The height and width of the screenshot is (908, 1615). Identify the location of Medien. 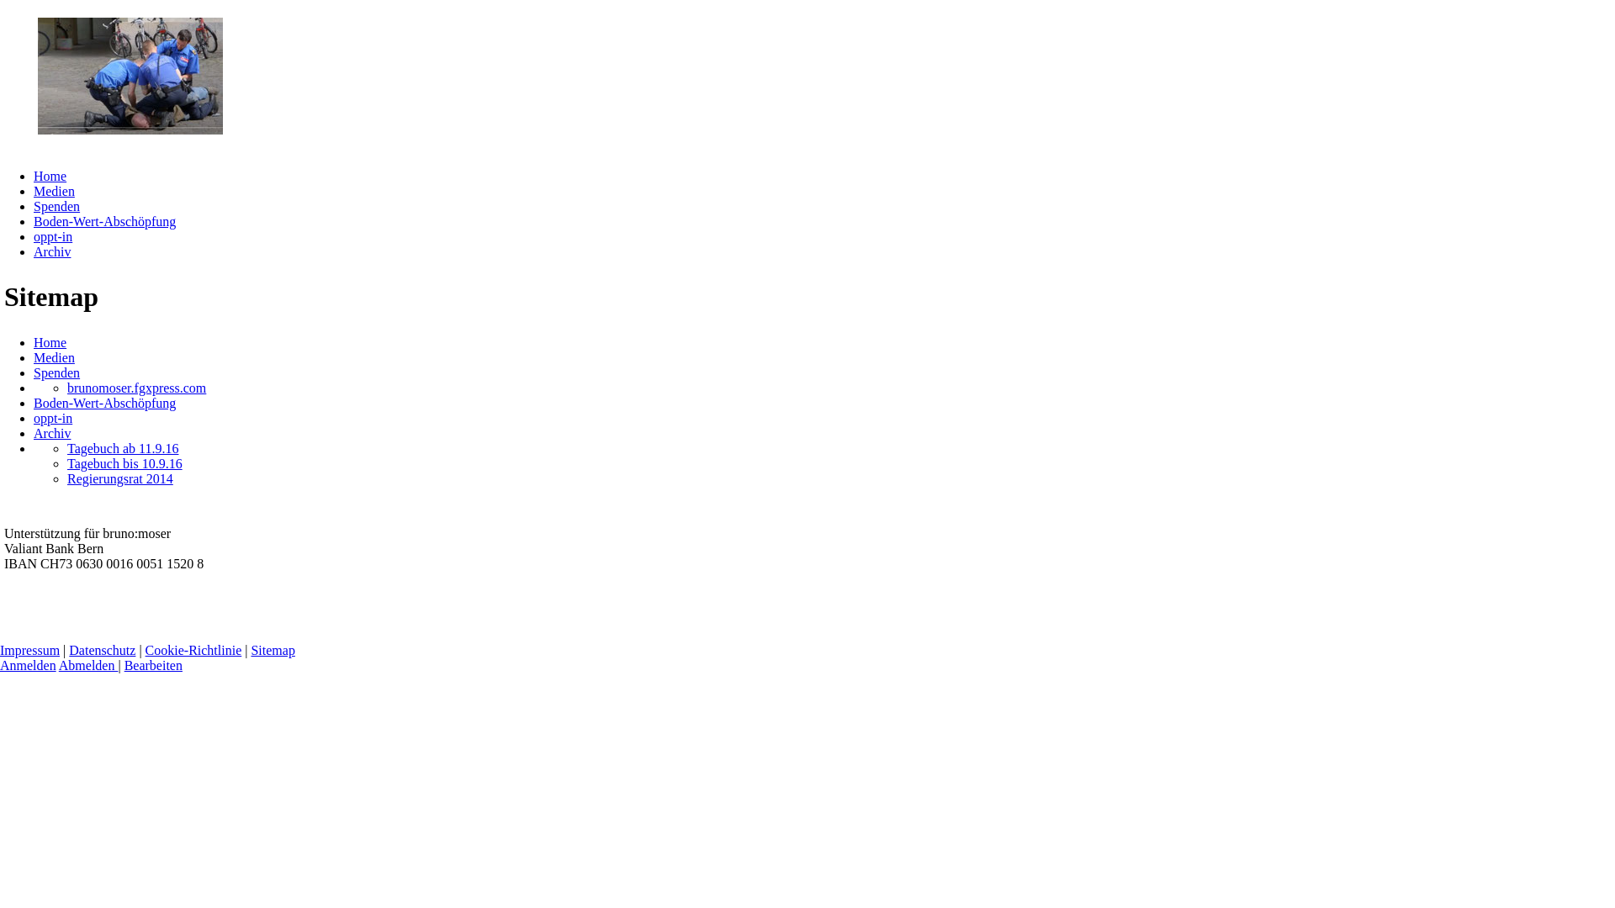
(54, 192).